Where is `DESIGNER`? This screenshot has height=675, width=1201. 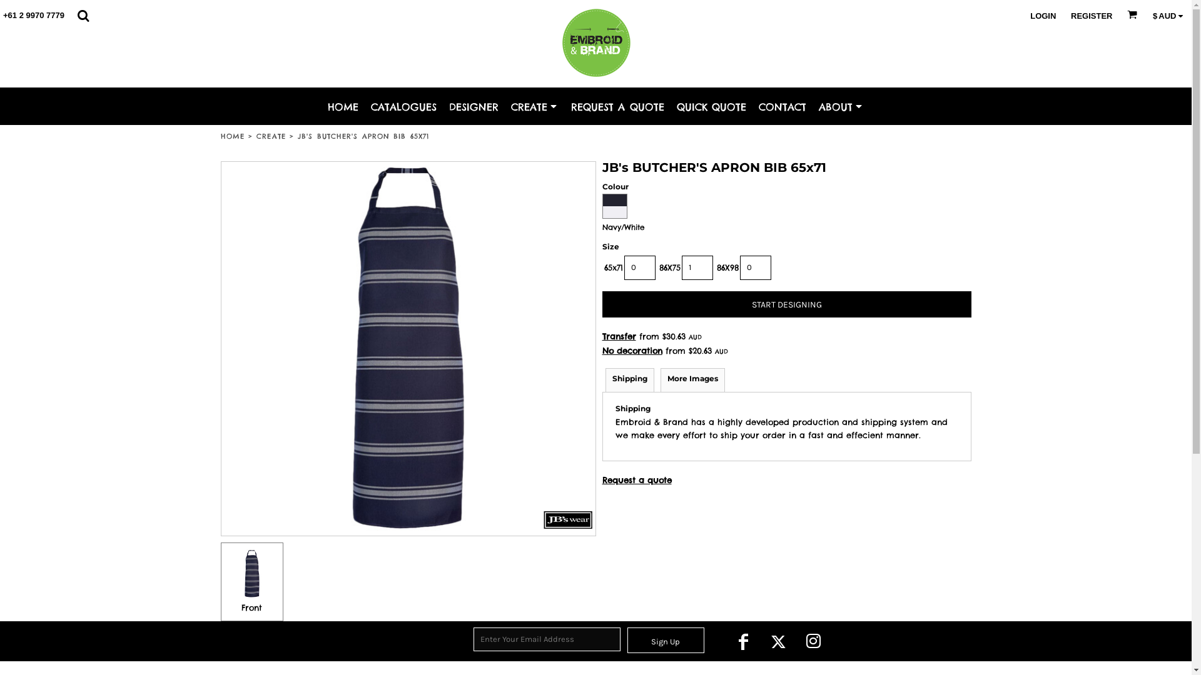 DESIGNER is located at coordinates (474, 106).